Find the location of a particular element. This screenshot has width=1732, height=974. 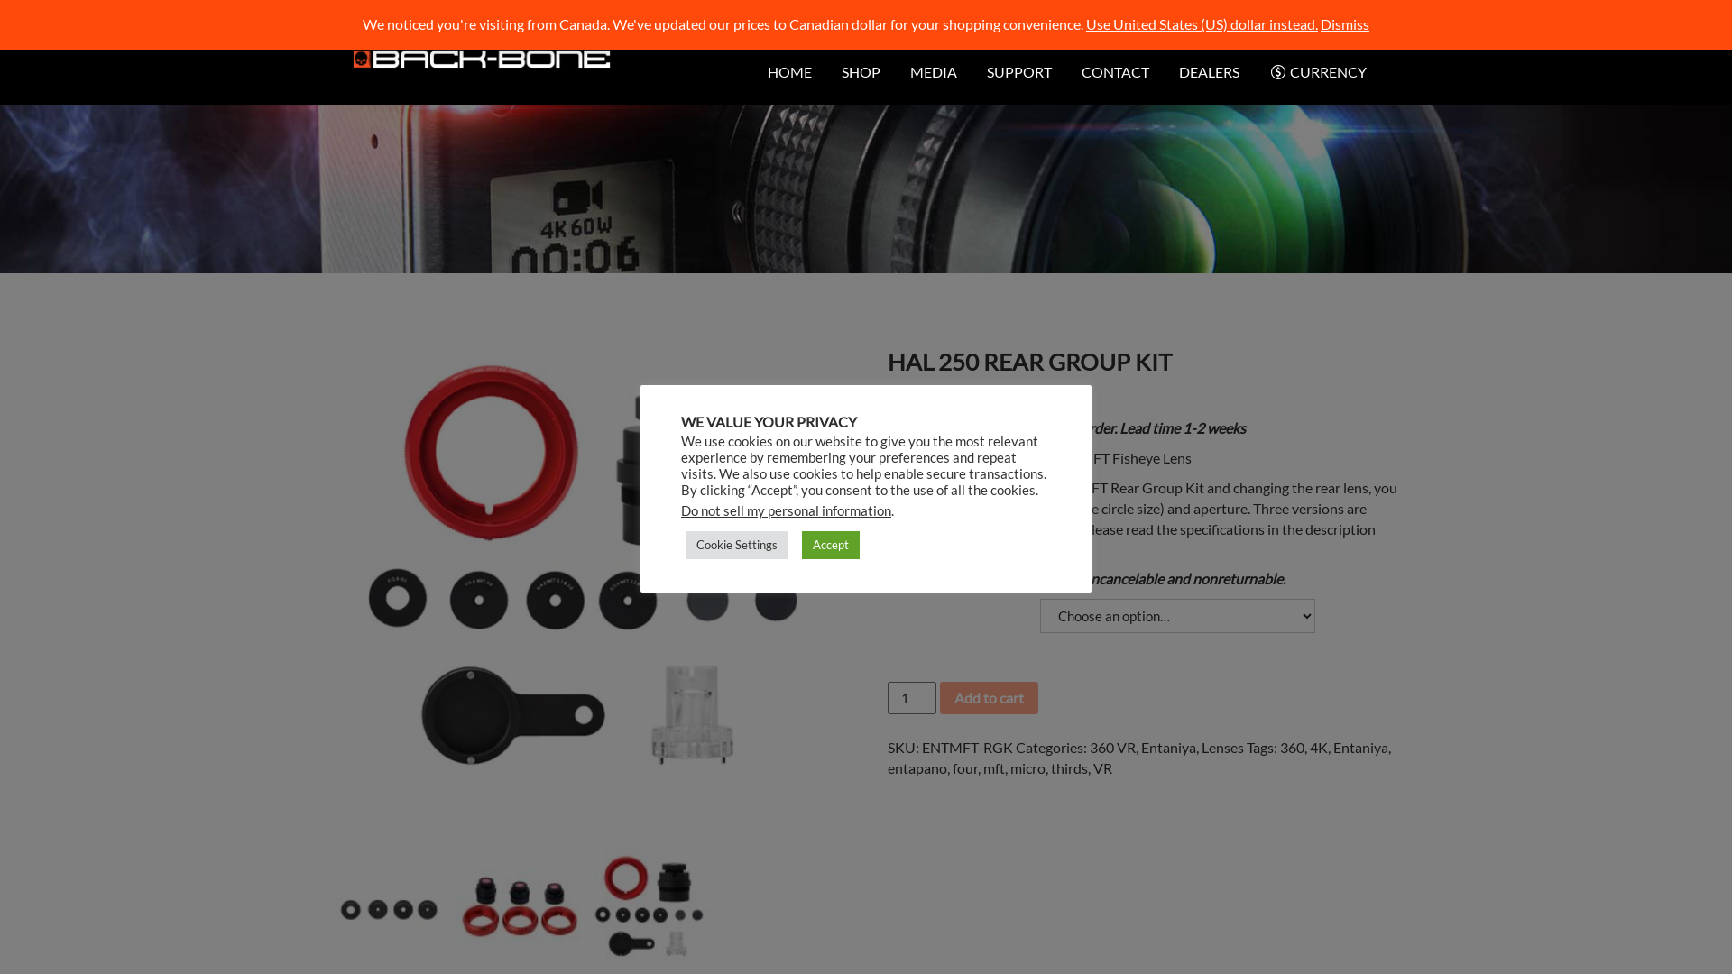

mft is located at coordinates (994, 768).